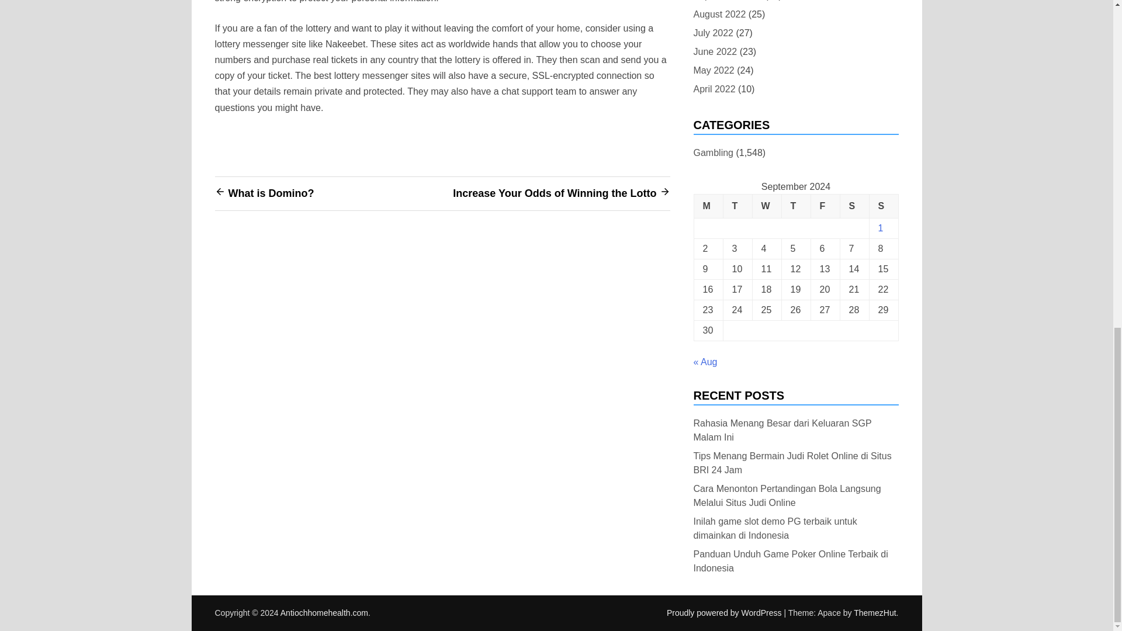 This screenshot has width=1122, height=631. Describe the element at coordinates (737, 206) in the screenshot. I see `Tuesday` at that location.